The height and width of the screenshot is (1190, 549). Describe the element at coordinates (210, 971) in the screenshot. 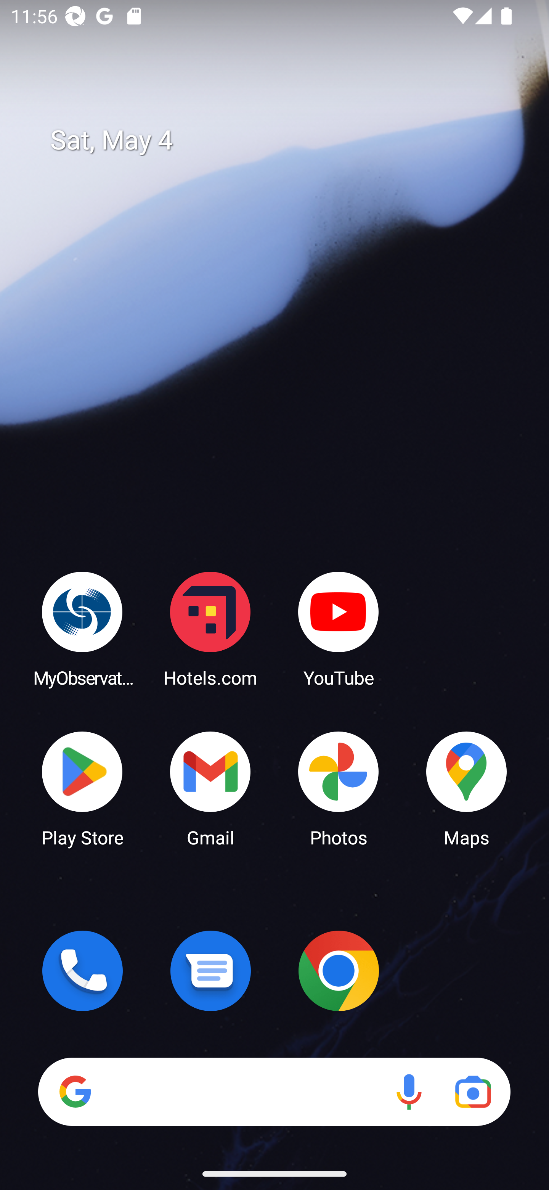

I see `Messages` at that location.